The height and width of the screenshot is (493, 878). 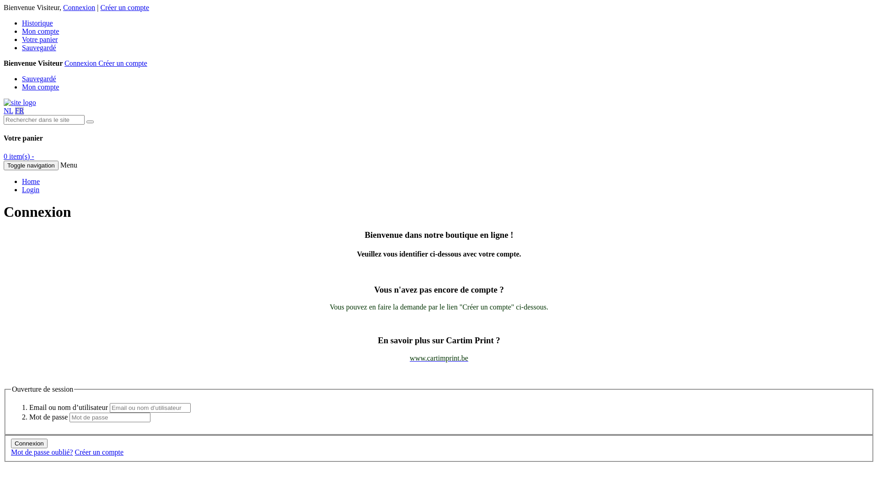 I want to click on Home, so click(x=31, y=182).